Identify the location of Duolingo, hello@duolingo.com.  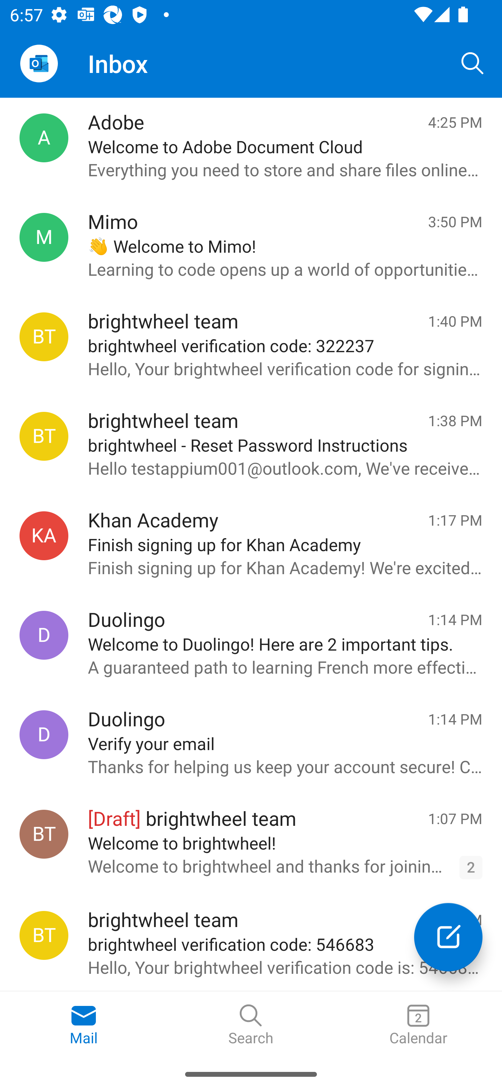
(44, 635).